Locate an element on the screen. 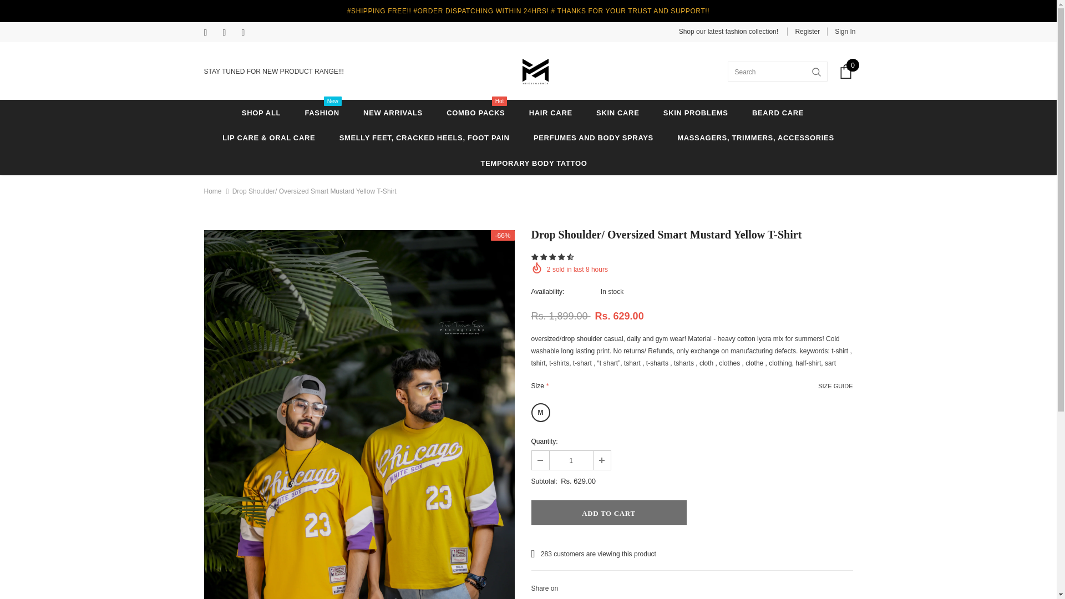  Sign In is located at coordinates (841, 31).